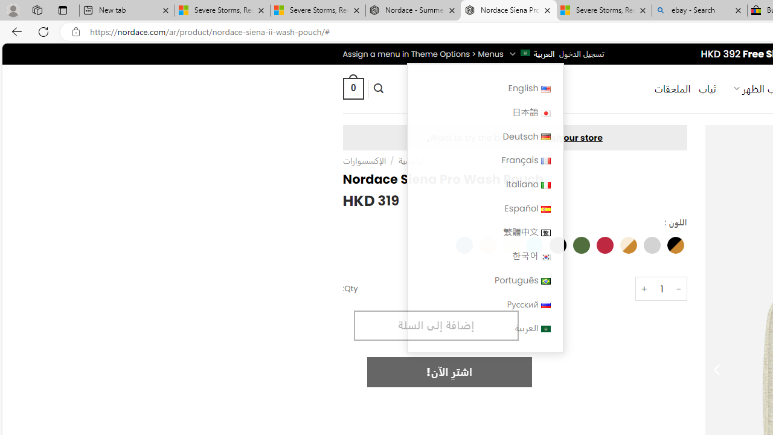  I want to click on Italiano, so click(545, 185).